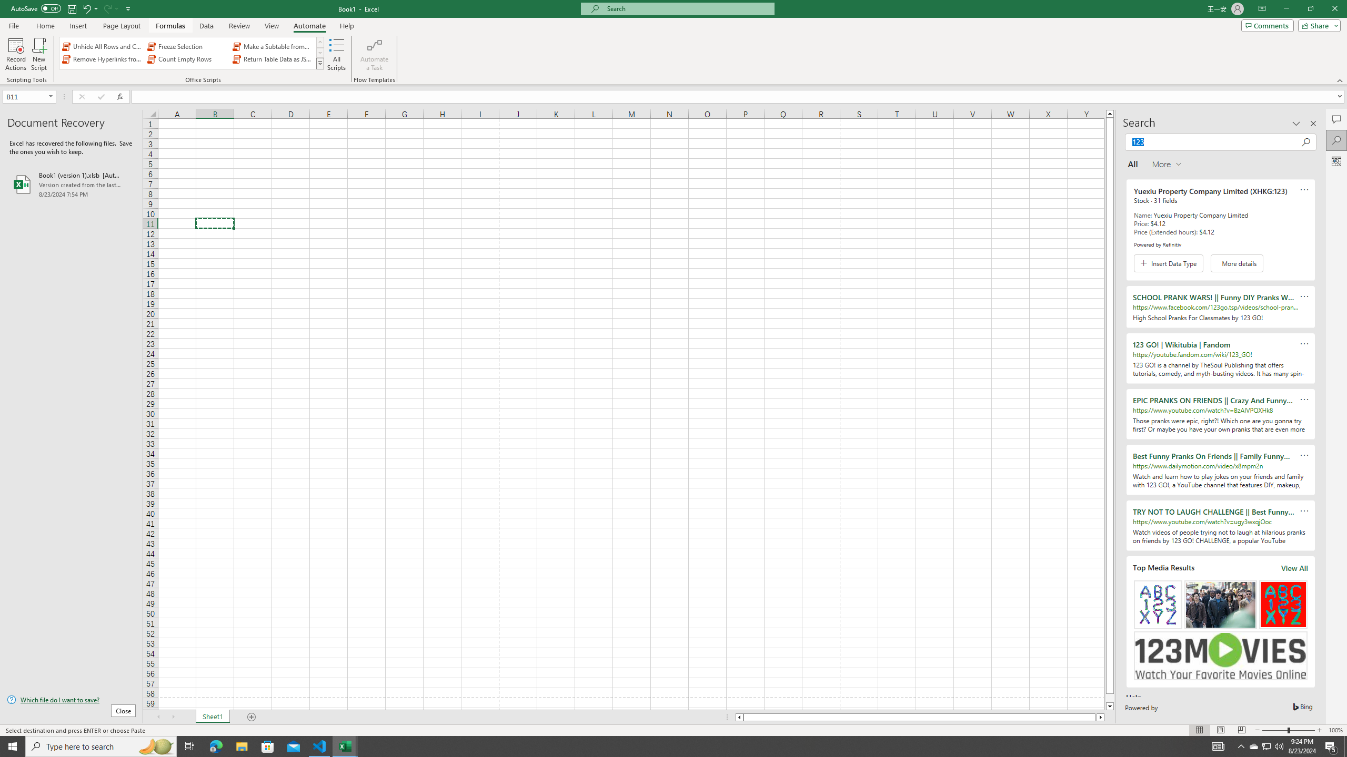 The height and width of the screenshot is (757, 1347). Describe the element at coordinates (103, 59) in the screenshot. I see `Remove Hyperlinks from Sheet` at that location.